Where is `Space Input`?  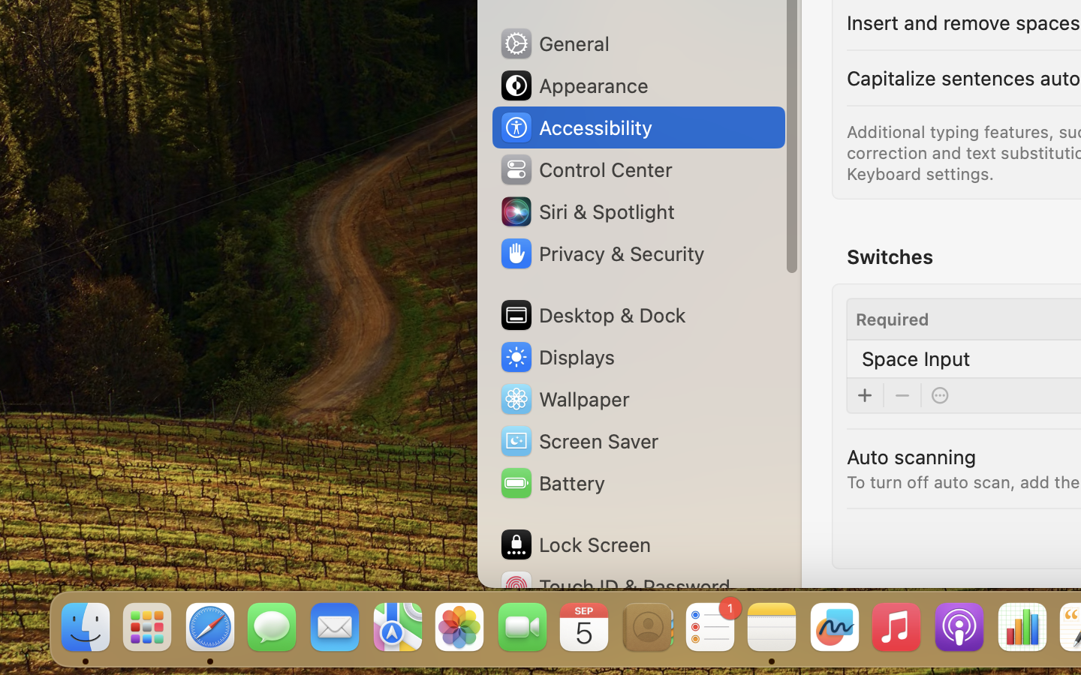 Space Input is located at coordinates (916, 358).